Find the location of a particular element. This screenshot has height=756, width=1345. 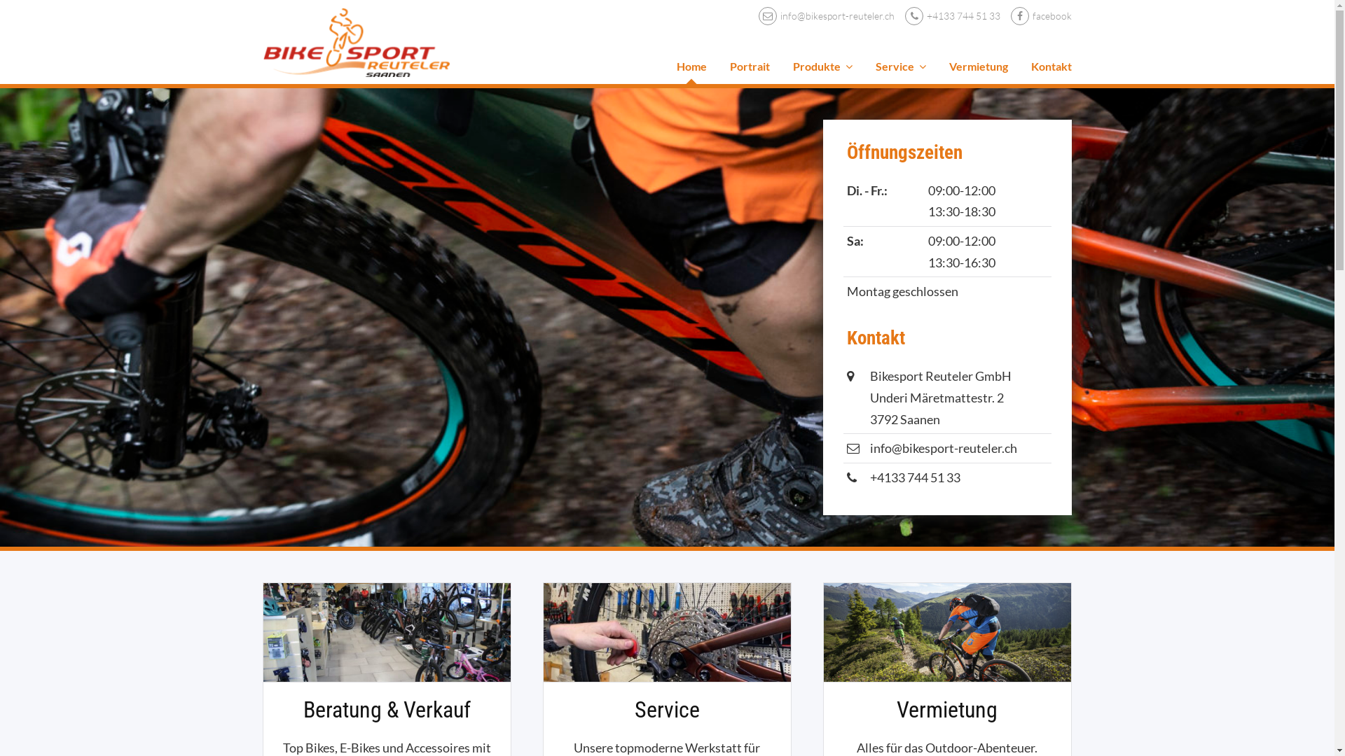

Vermietung is located at coordinates (979, 66).